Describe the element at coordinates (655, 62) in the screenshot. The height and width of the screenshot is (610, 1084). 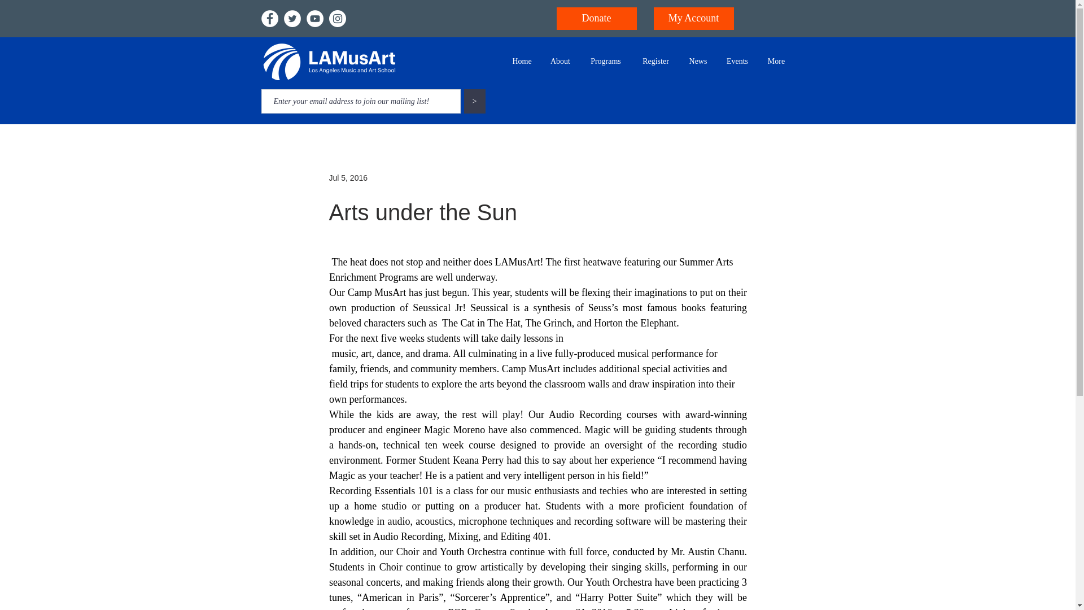
I see `Register` at that location.